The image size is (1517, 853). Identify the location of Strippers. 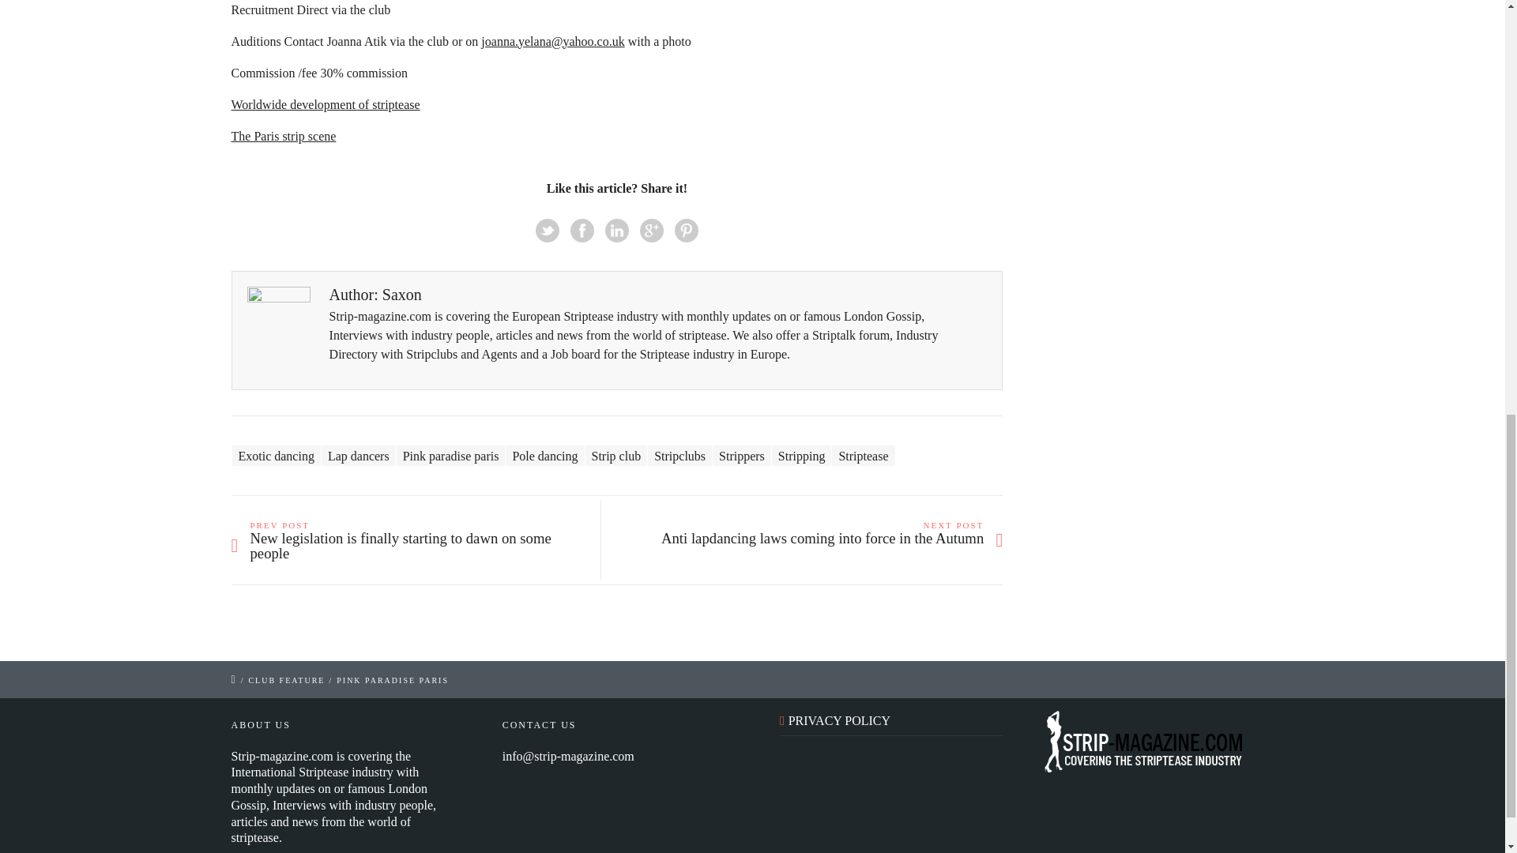
(741, 455).